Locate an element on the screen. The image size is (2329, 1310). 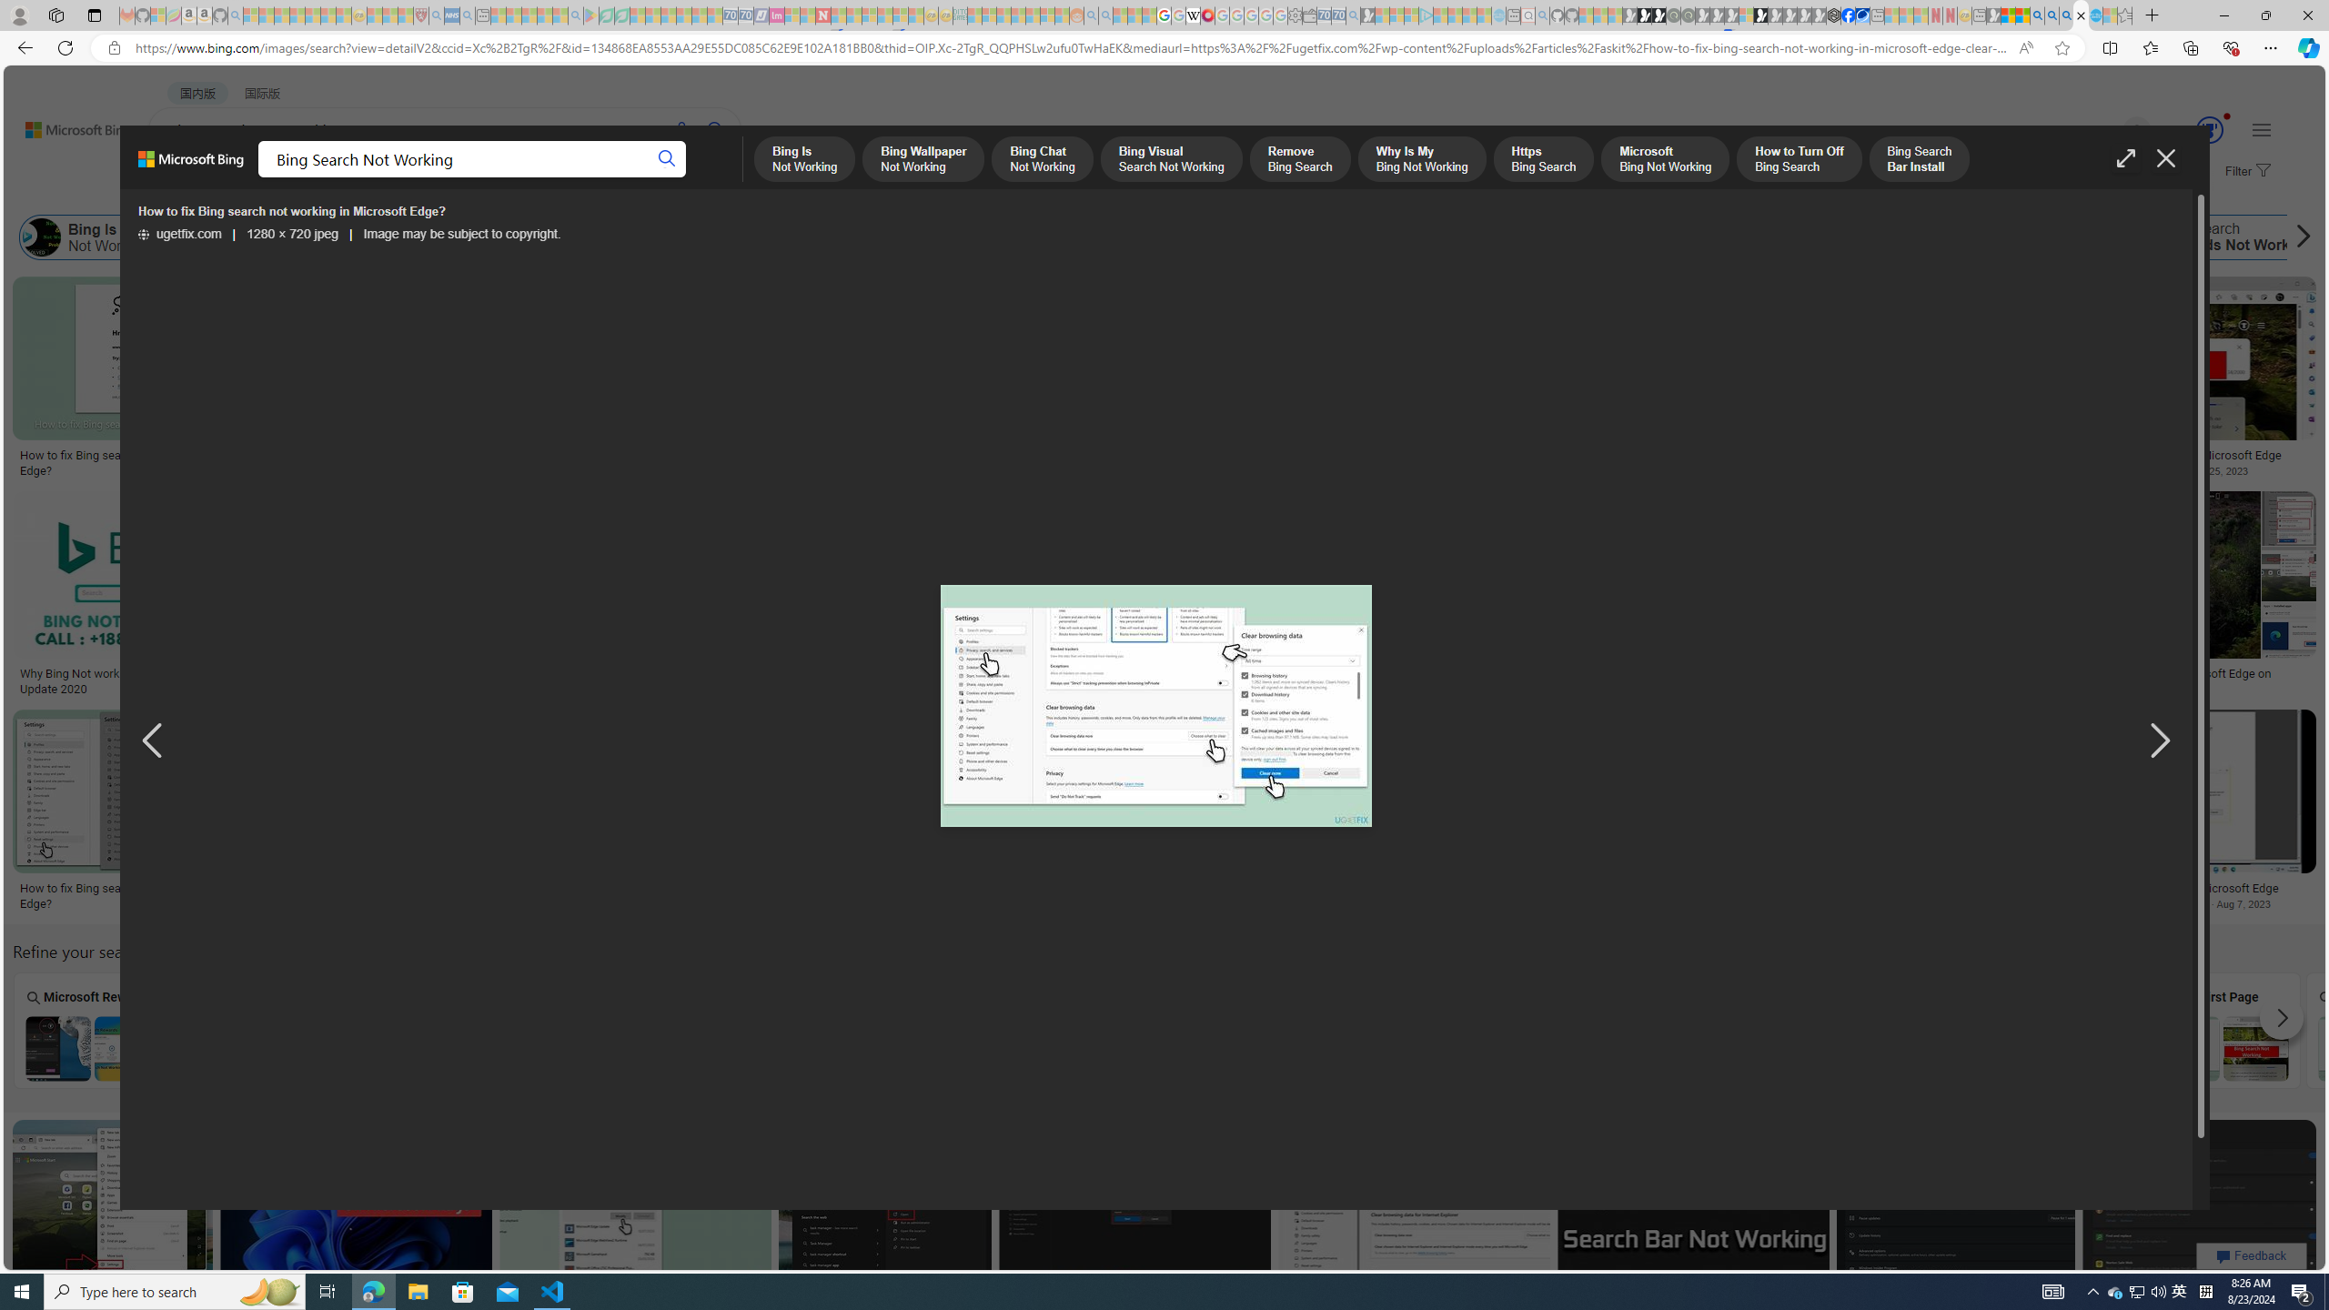
My Tablet is located at coordinates (257, 1030).